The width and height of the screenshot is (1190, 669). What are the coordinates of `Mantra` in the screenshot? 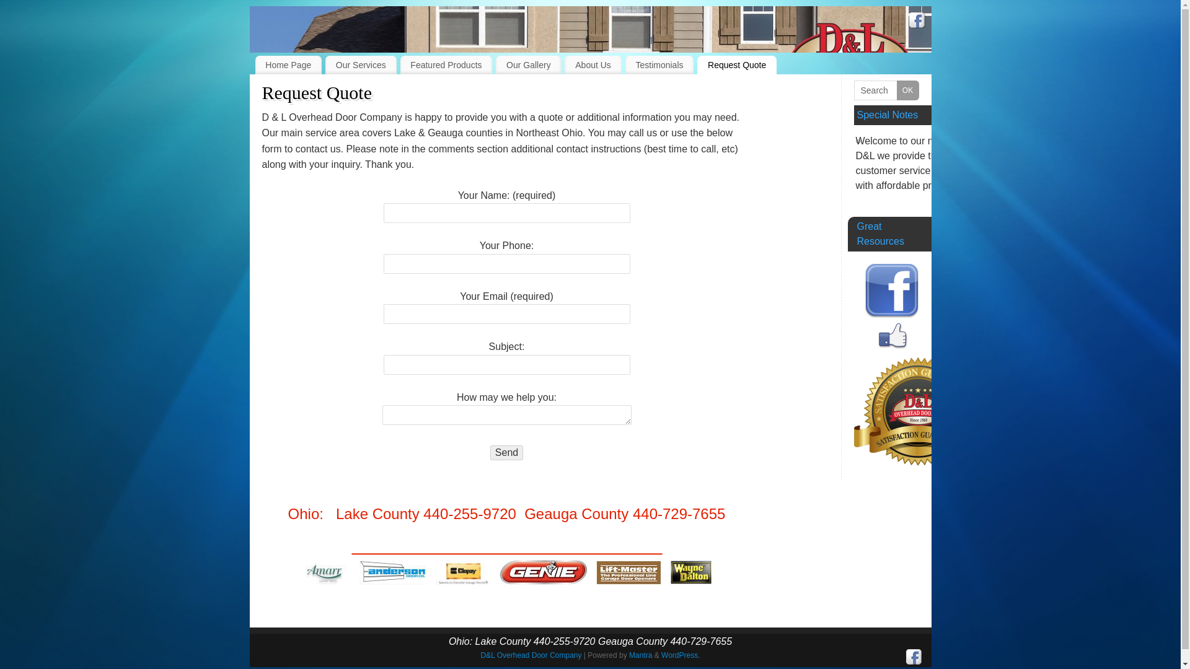 It's located at (641, 655).